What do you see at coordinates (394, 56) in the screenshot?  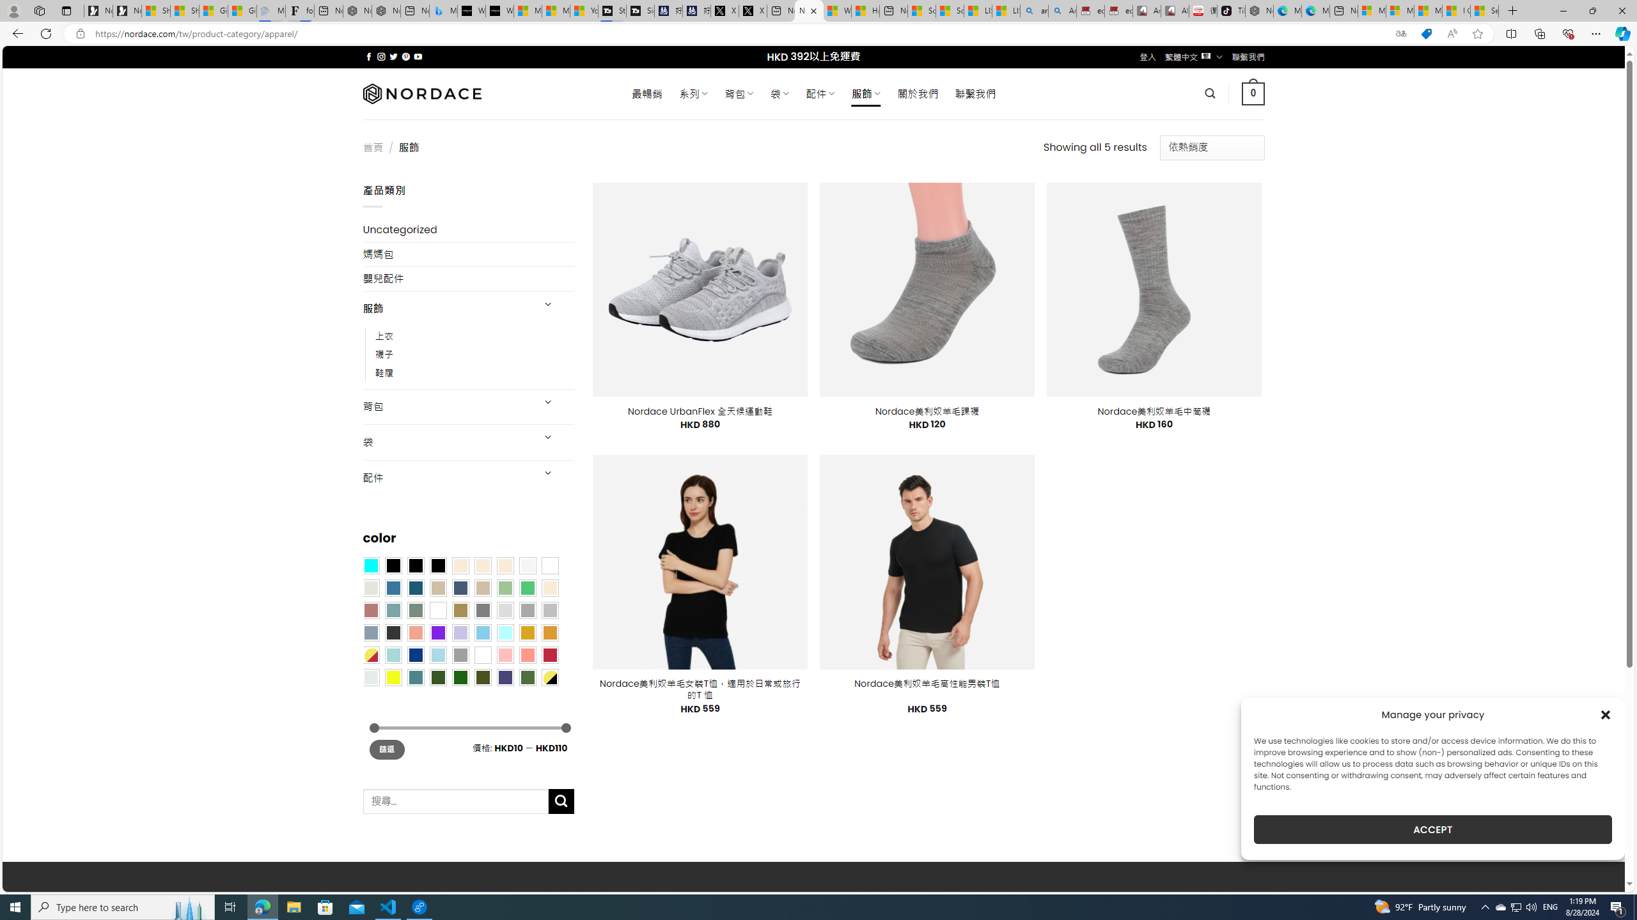 I see `Follow on Twitter` at bounding box center [394, 56].